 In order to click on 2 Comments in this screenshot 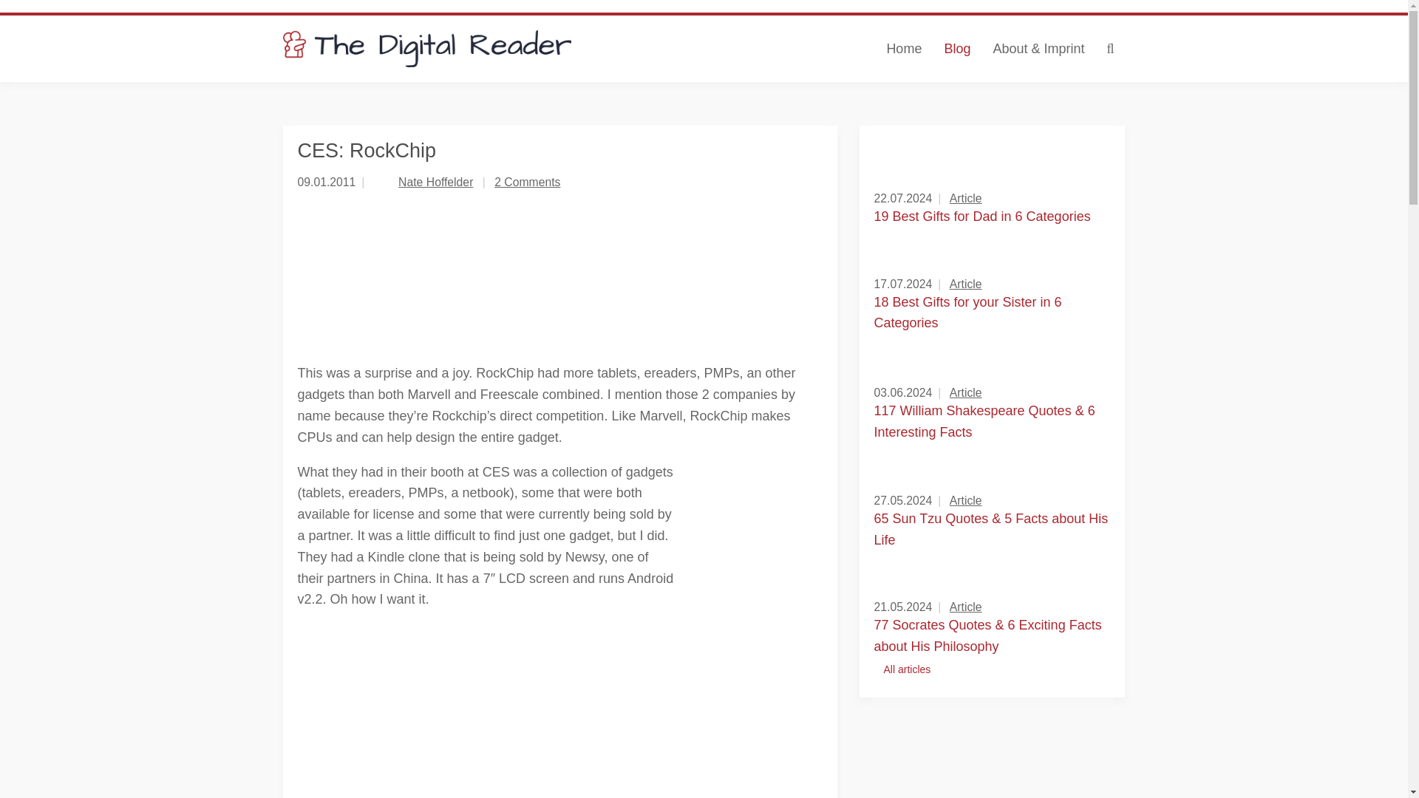, I will do `click(527, 182)`.